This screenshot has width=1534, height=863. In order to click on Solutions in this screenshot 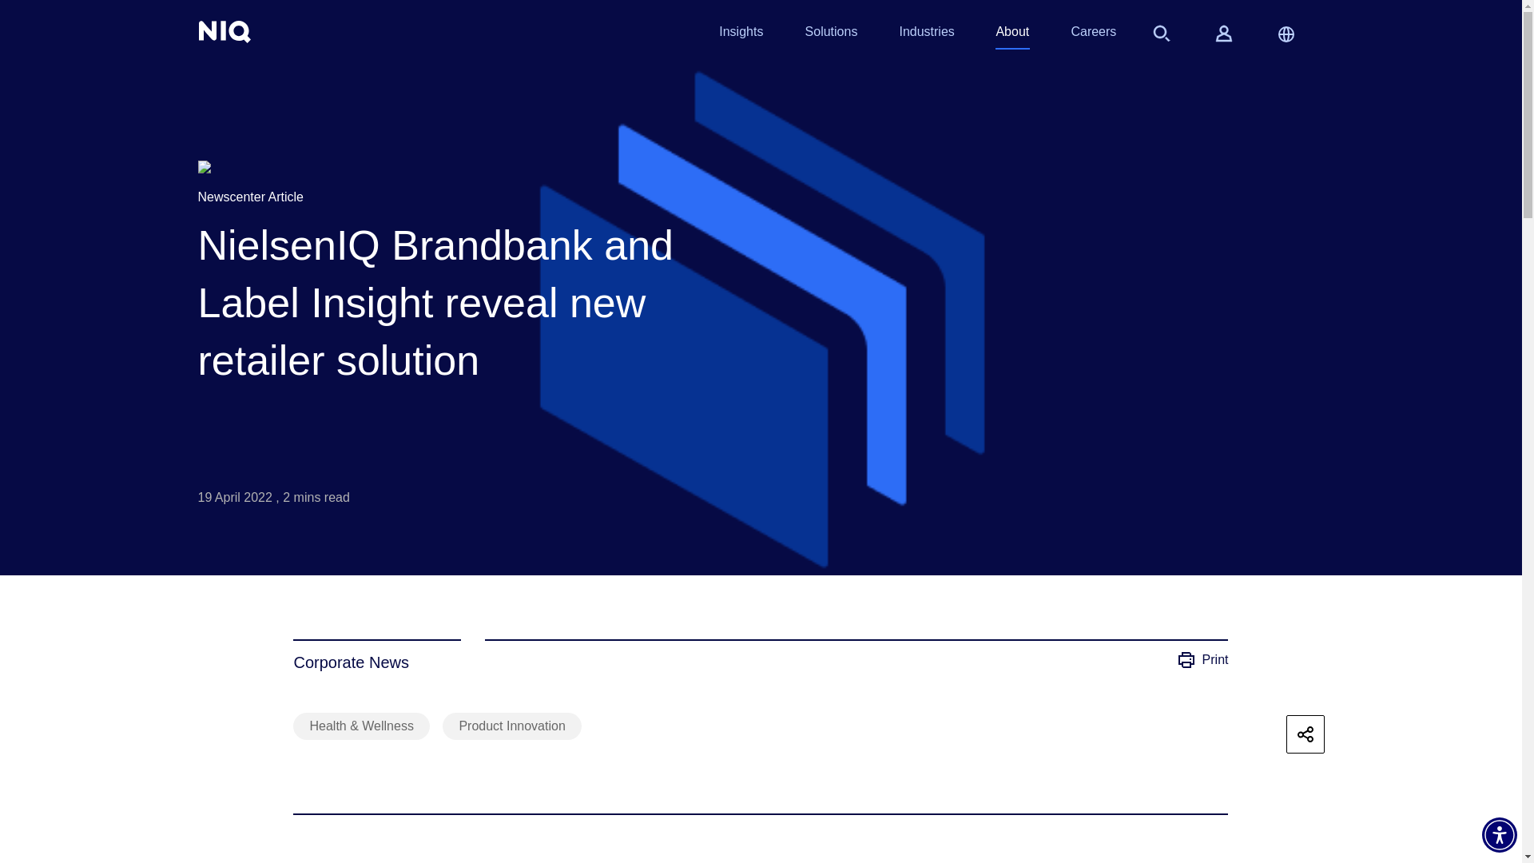, I will do `click(831, 35)`.